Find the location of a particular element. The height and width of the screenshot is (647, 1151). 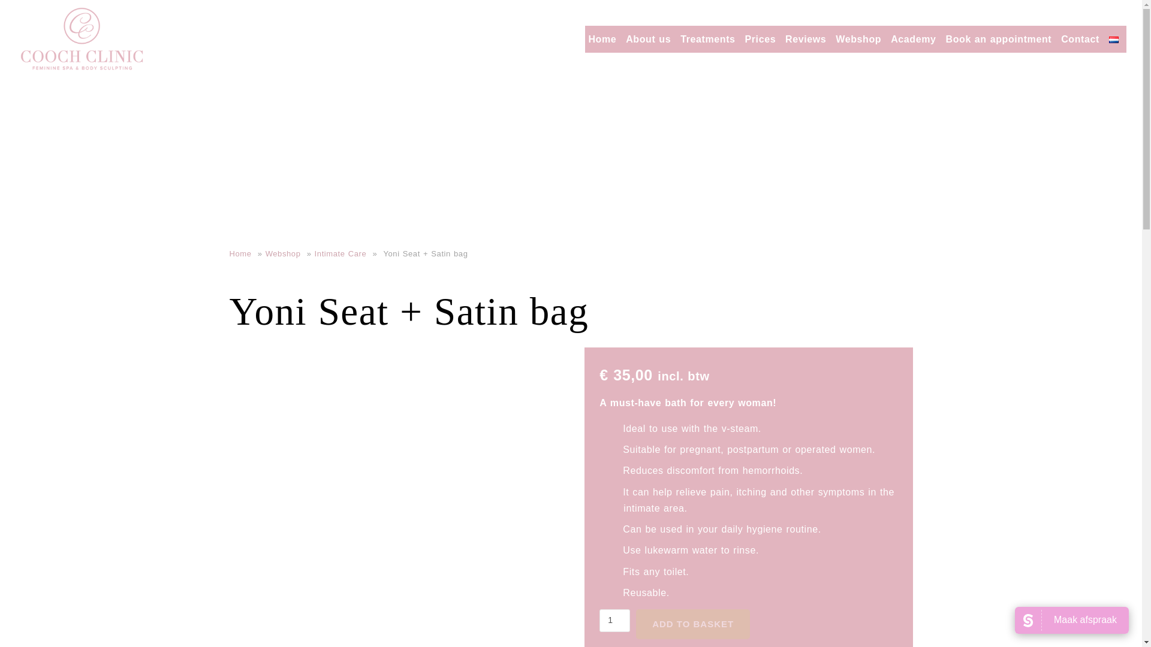

Reviews is located at coordinates (806, 38).